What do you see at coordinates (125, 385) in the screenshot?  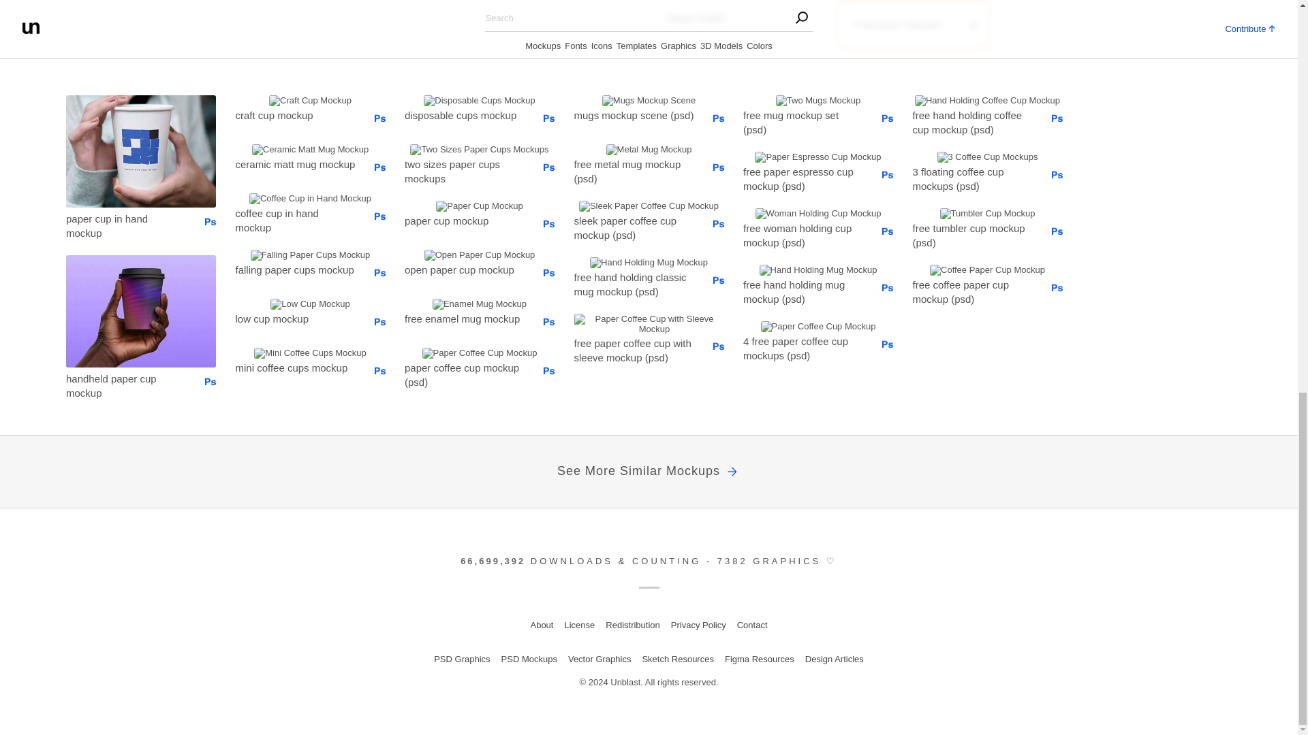 I see `handheld paper cup mockup` at bounding box center [125, 385].